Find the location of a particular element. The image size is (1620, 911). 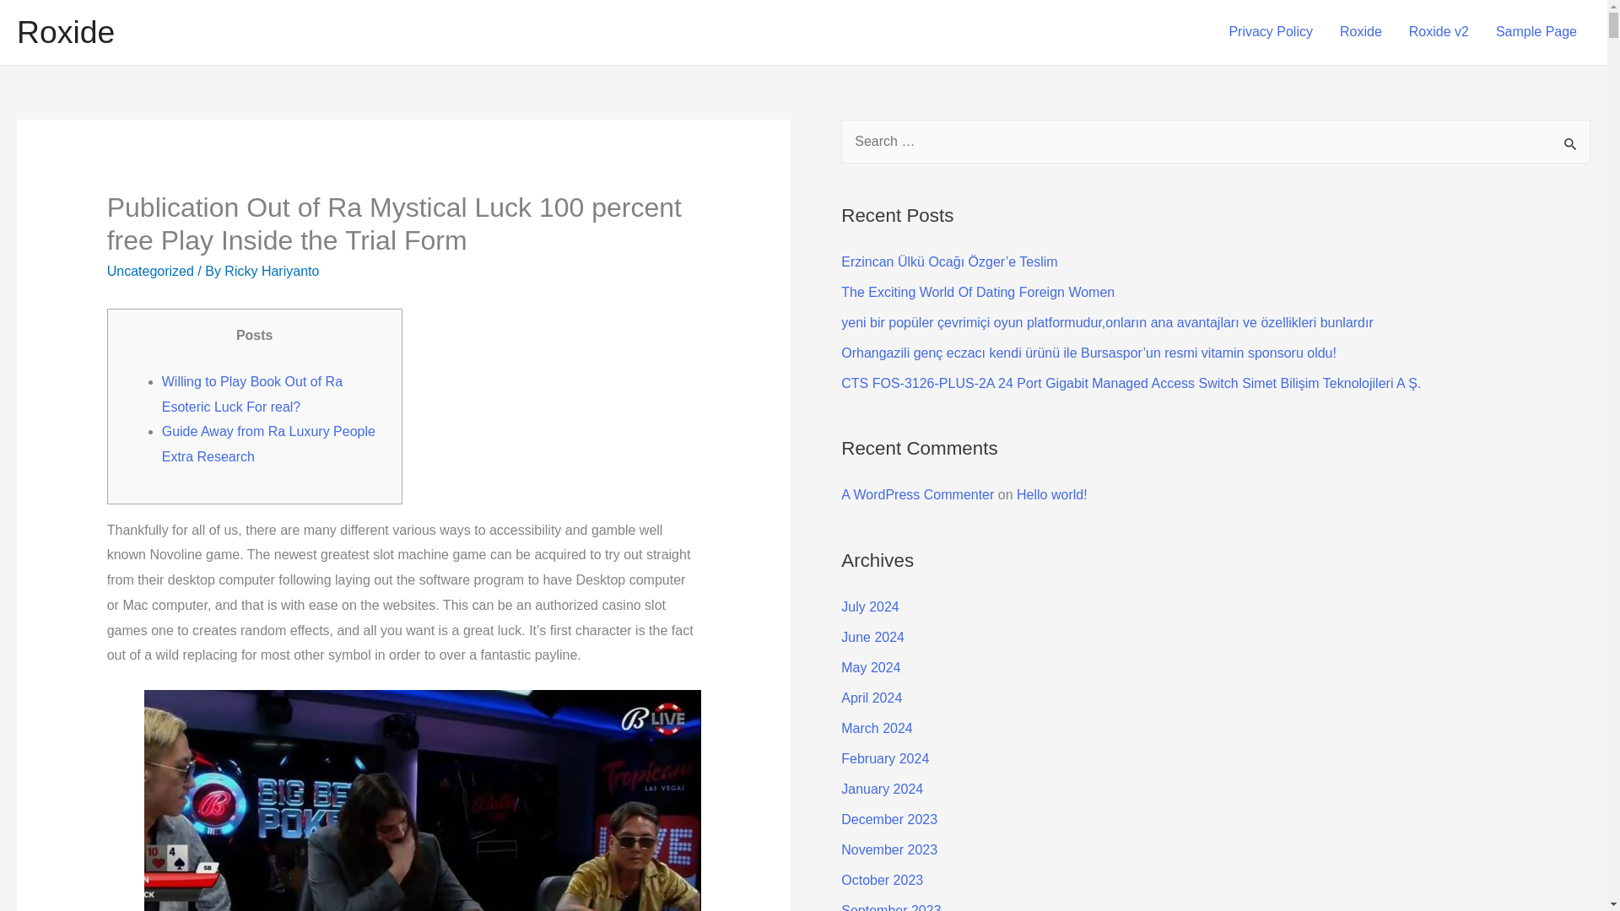

May 2024 is located at coordinates (871, 668).